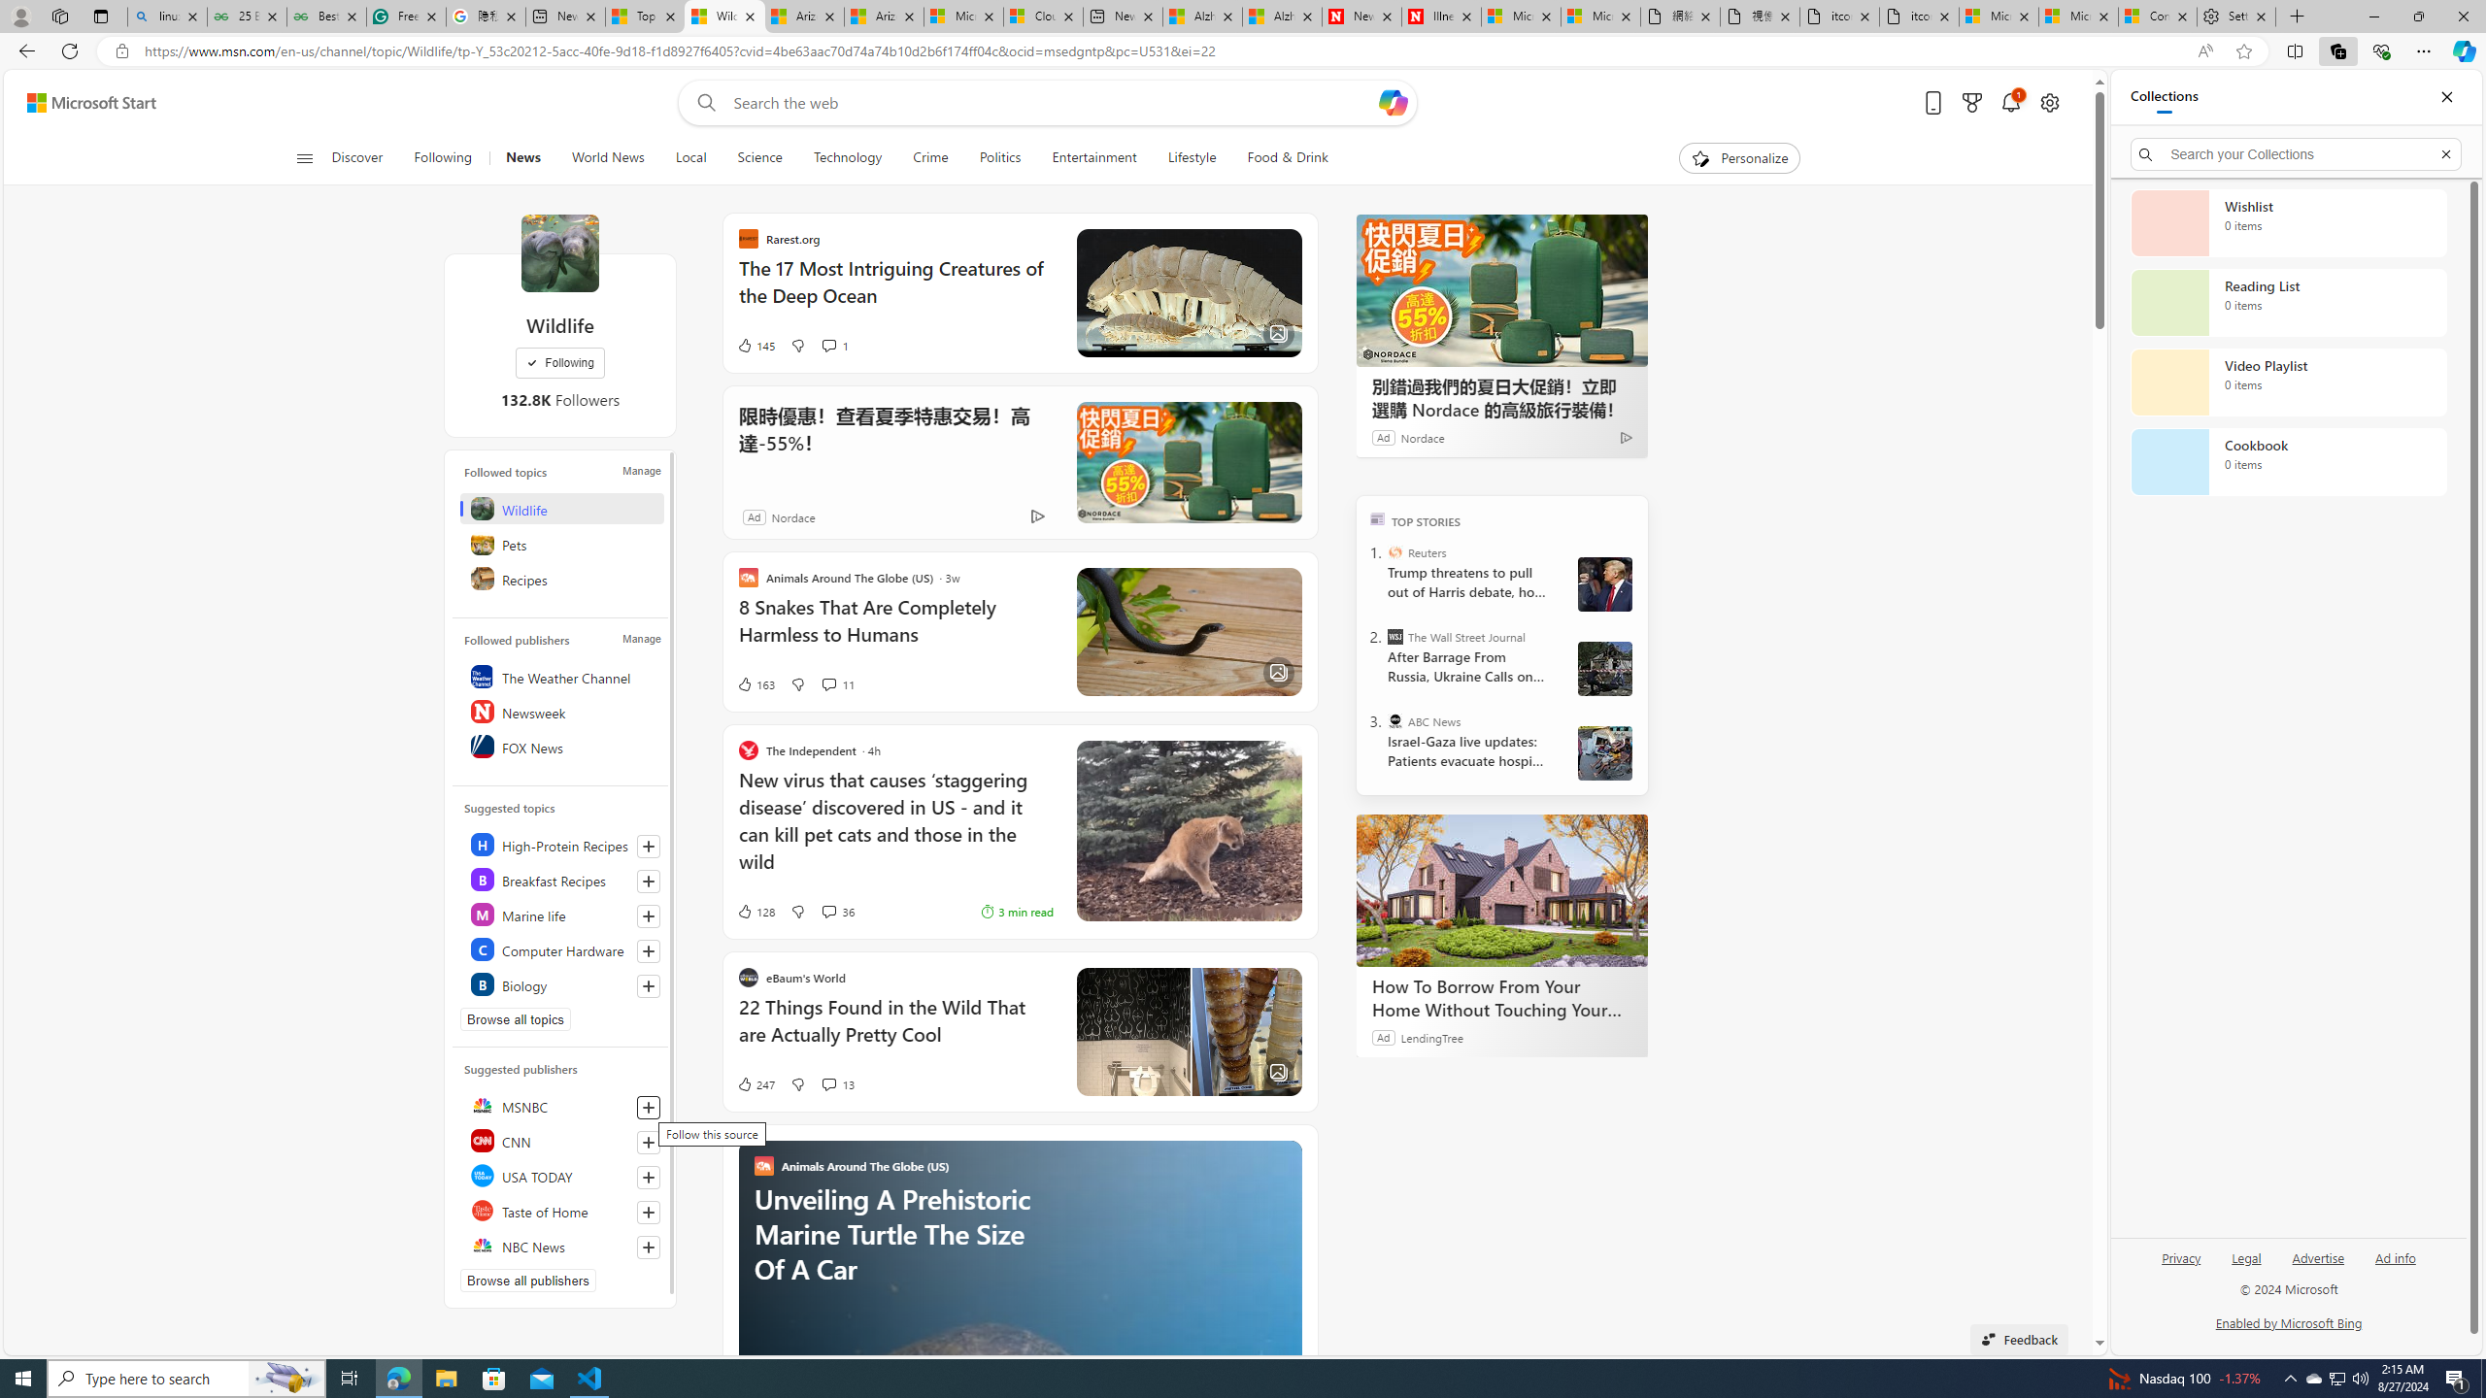  I want to click on Class: highlight, so click(561, 983).